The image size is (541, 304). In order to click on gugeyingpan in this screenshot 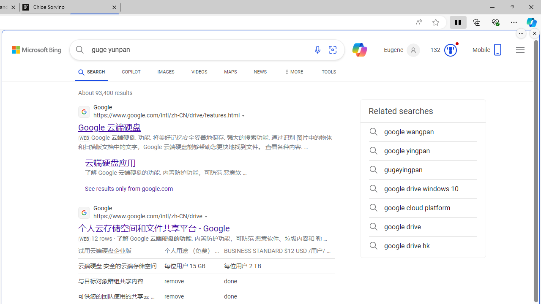, I will do `click(423, 170)`.